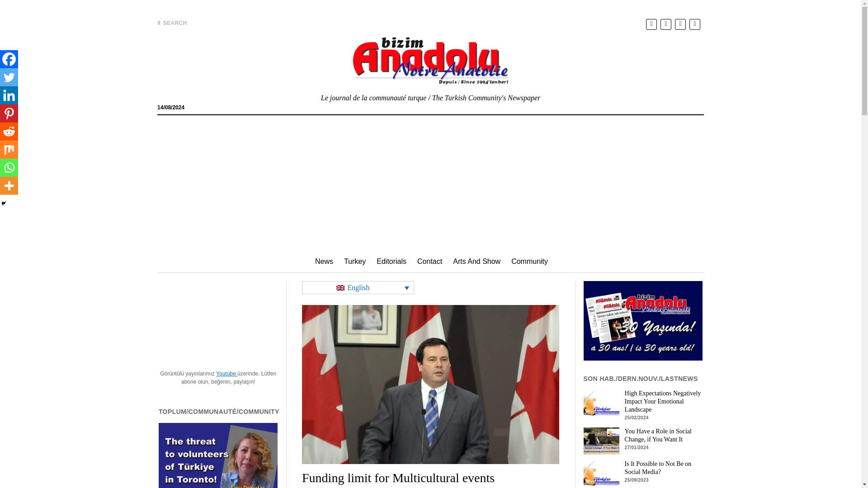 This screenshot has height=488, width=868. Describe the element at coordinates (226, 373) in the screenshot. I see `Youtube` at that location.